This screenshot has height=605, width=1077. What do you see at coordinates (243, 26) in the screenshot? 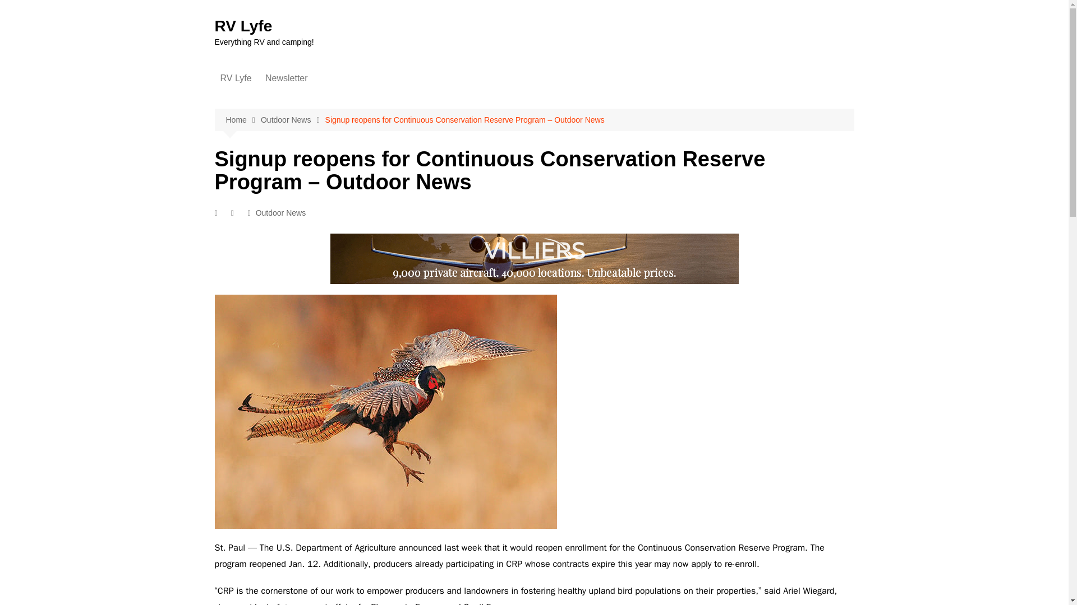
I see `RV Lyfe` at bounding box center [243, 26].